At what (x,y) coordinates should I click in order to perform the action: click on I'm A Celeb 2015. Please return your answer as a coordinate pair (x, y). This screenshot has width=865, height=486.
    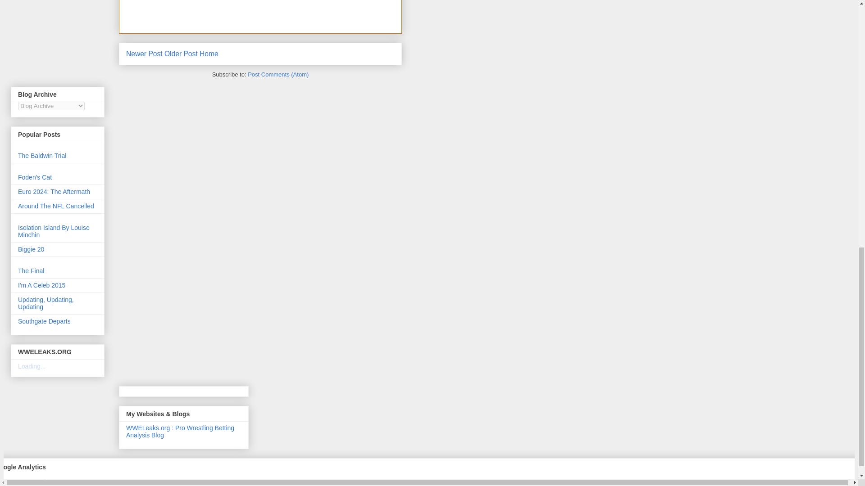
    Looking at the image, I should click on (41, 285).